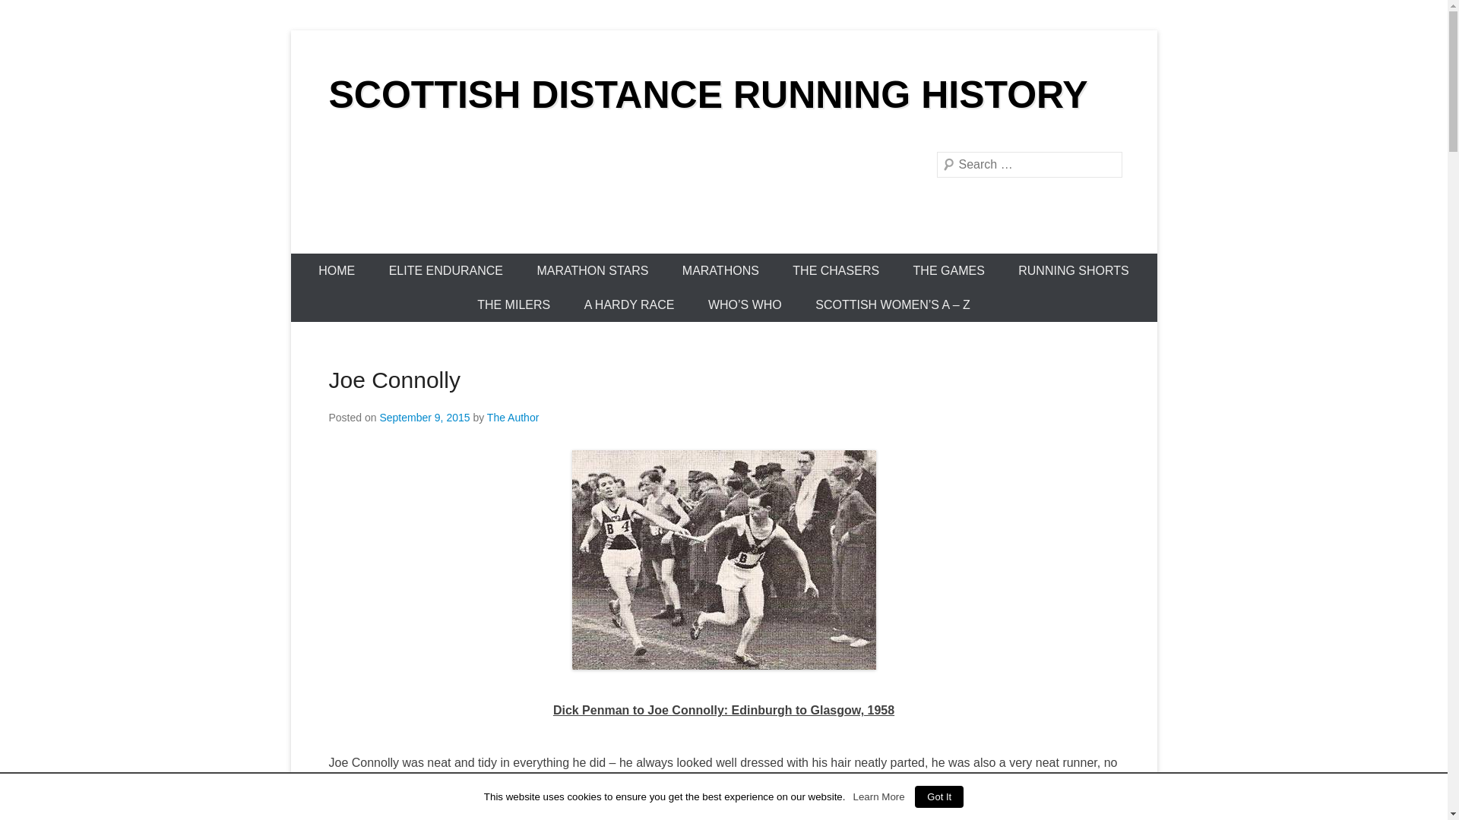  Describe the element at coordinates (629, 305) in the screenshot. I see `A HARDY RACE` at that location.